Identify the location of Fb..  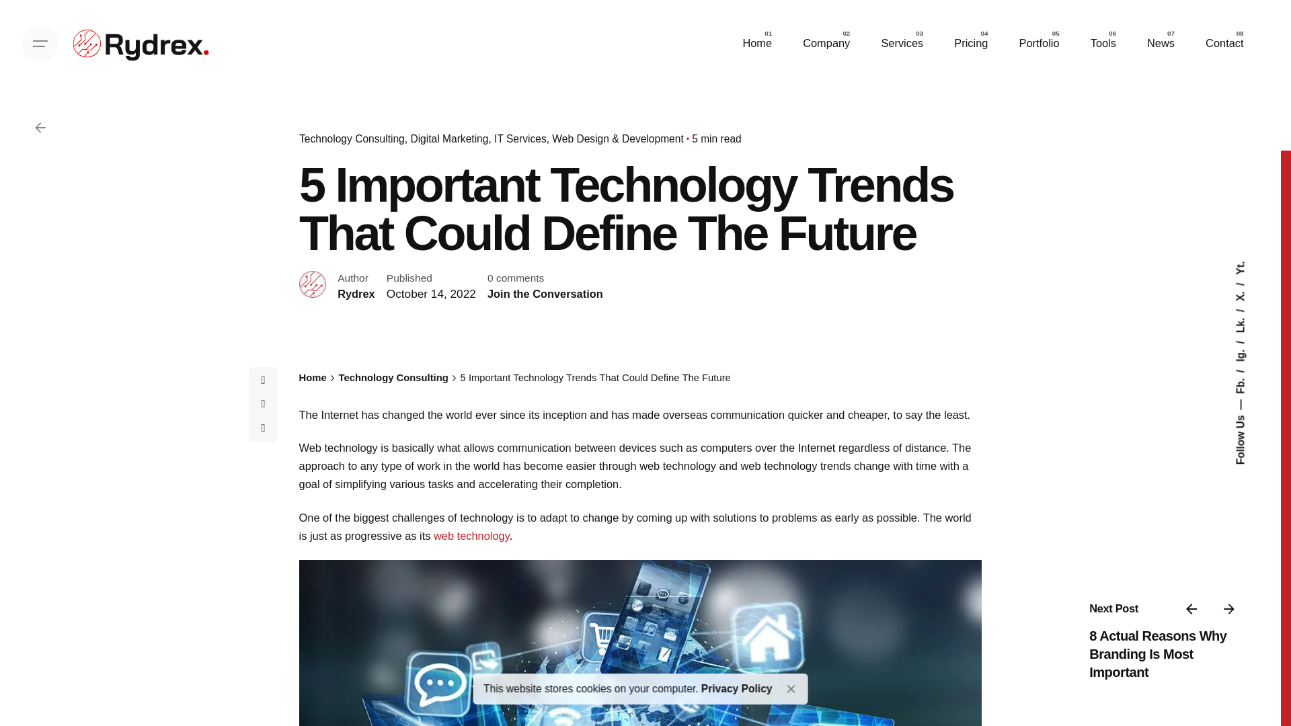
(1244, 380).